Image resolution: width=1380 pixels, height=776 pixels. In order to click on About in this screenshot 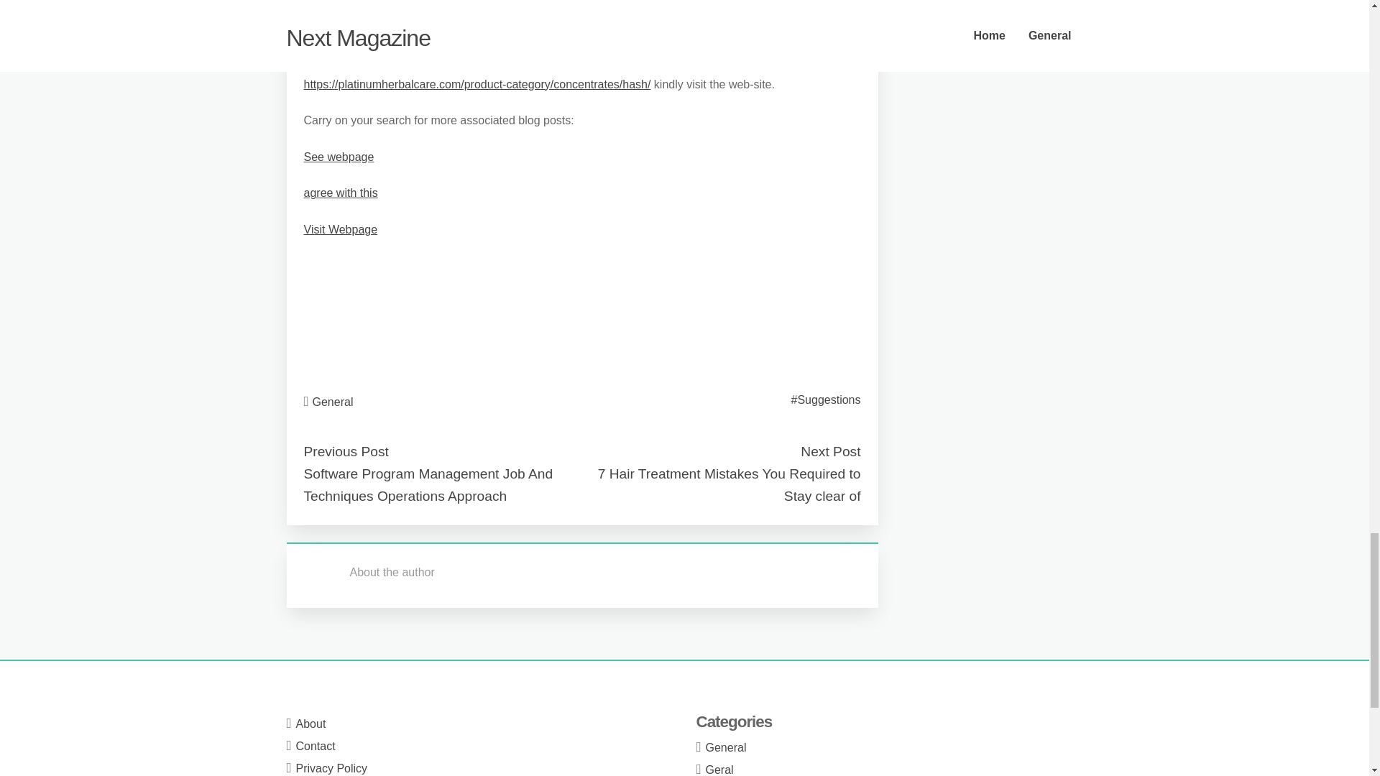, I will do `click(310, 724)`.